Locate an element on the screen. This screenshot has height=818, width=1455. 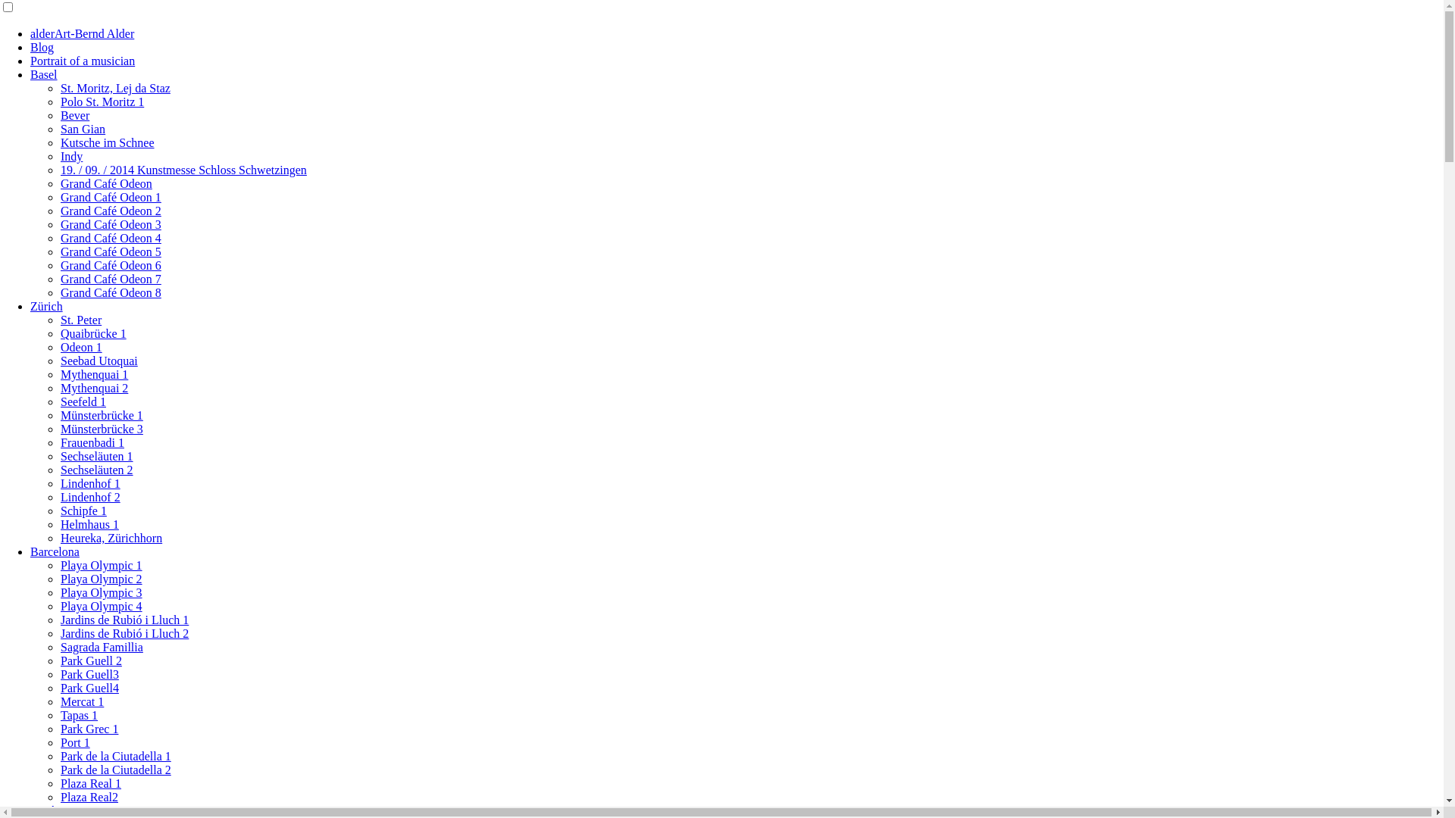
Playa Olympic 2 is located at coordinates (102, 579).